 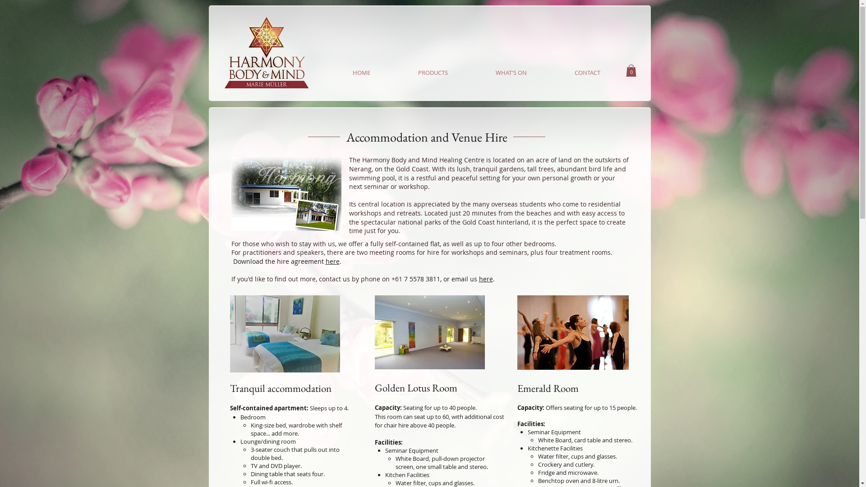 What do you see at coordinates (333, 262) in the screenshot?
I see `here` at bounding box center [333, 262].